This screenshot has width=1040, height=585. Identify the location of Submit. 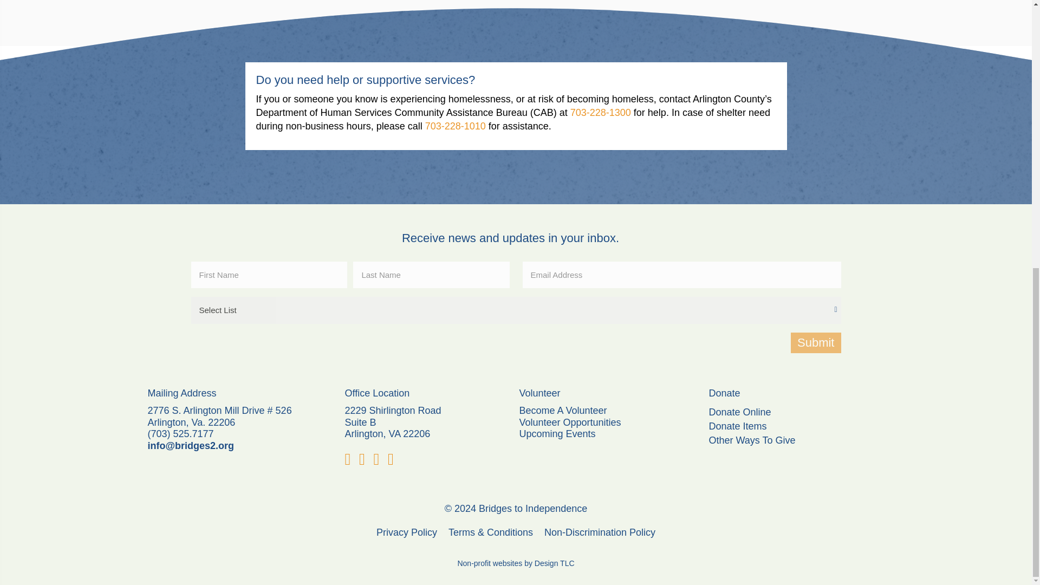
(815, 343).